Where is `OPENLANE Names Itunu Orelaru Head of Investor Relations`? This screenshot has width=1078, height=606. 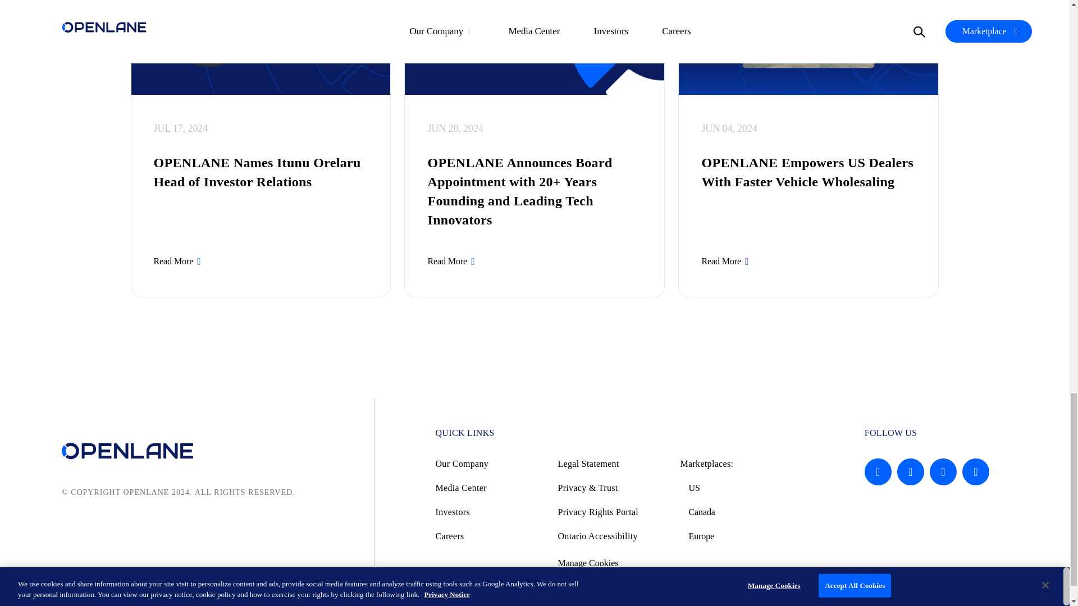
OPENLANE Names Itunu Orelaru Head of Investor Relations is located at coordinates (261, 172).